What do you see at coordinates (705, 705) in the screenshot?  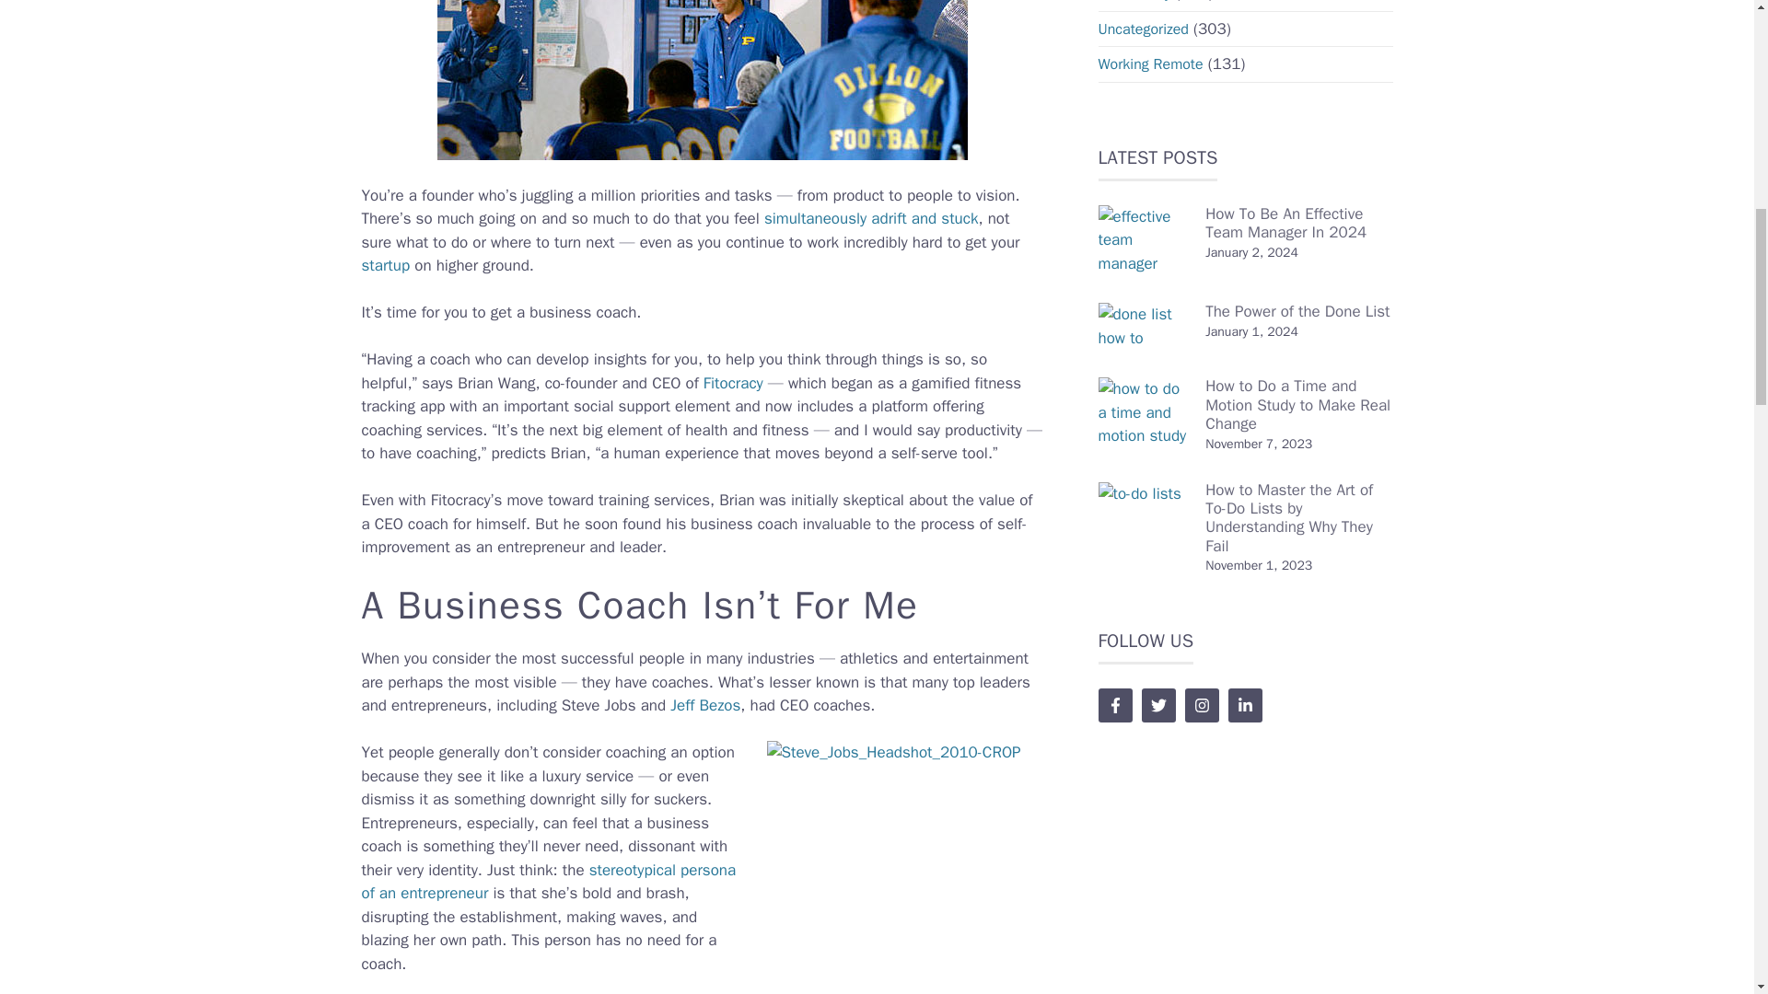 I see `Jeff Bezos` at bounding box center [705, 705].